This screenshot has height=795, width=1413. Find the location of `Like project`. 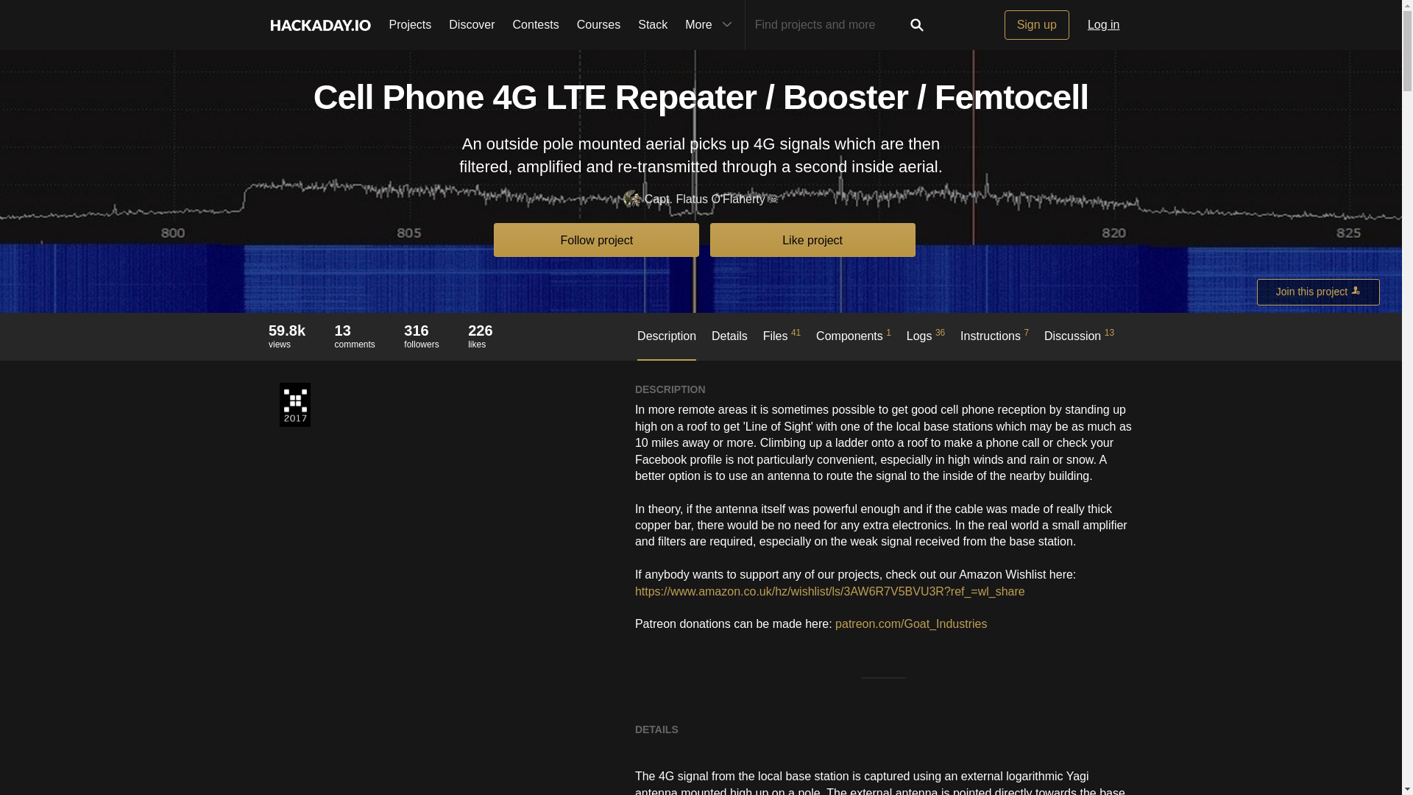

Like project is located at coordinates (599, 25).